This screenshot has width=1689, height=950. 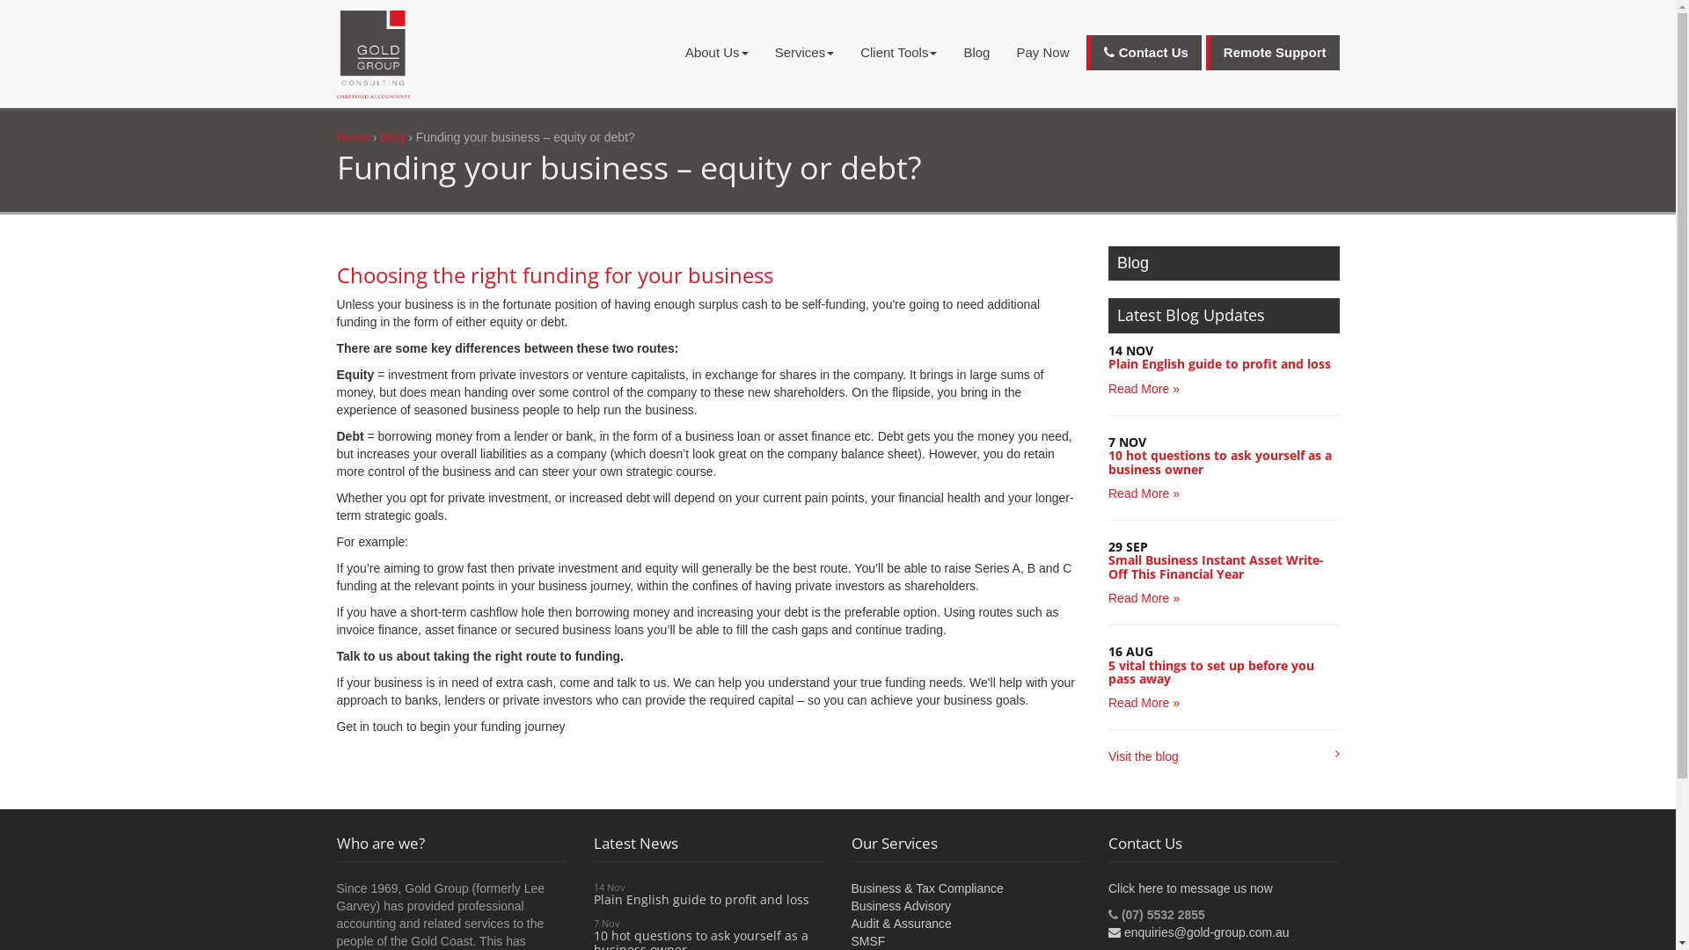 What do you see at coordinates (1273, 53) in the screenshot?
I see `Remote Support` at bounding box center [1273, 53].